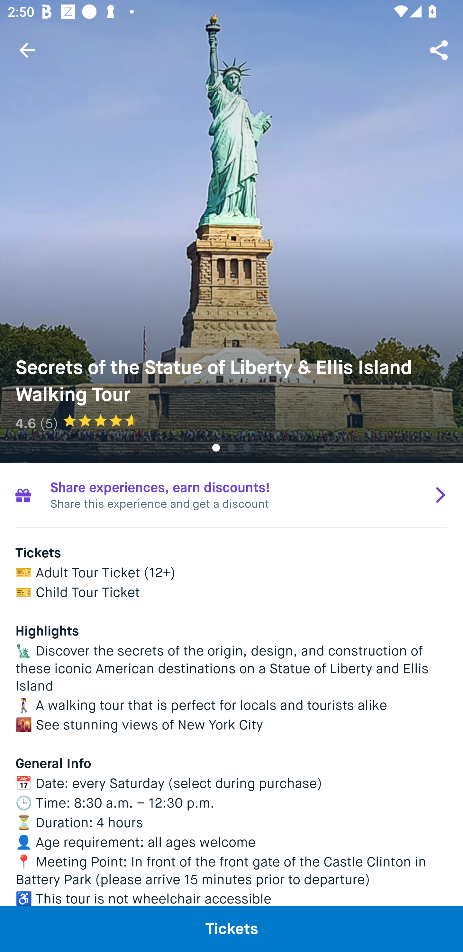  I want to click on Share, so click(440, 50).